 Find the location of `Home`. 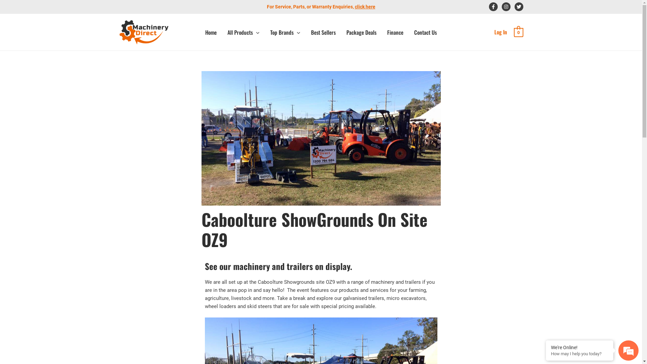

Home is located at coordinates (211, 32).